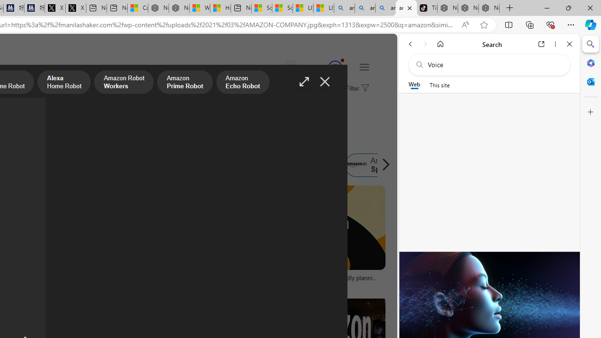  What do you see at coordinates (127, 165) in the screenshot?
I see `Amazon.com.au` at bounding box center [127, 165].